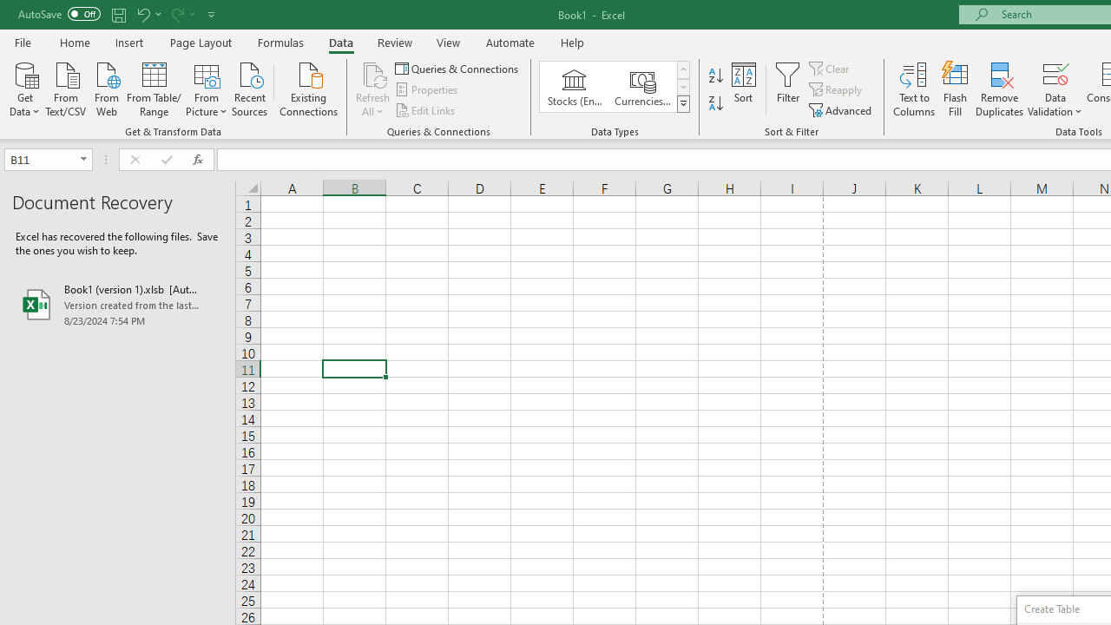  Describe the element at coordinates (449, 42) in the screenshot. I see `View` at that location.